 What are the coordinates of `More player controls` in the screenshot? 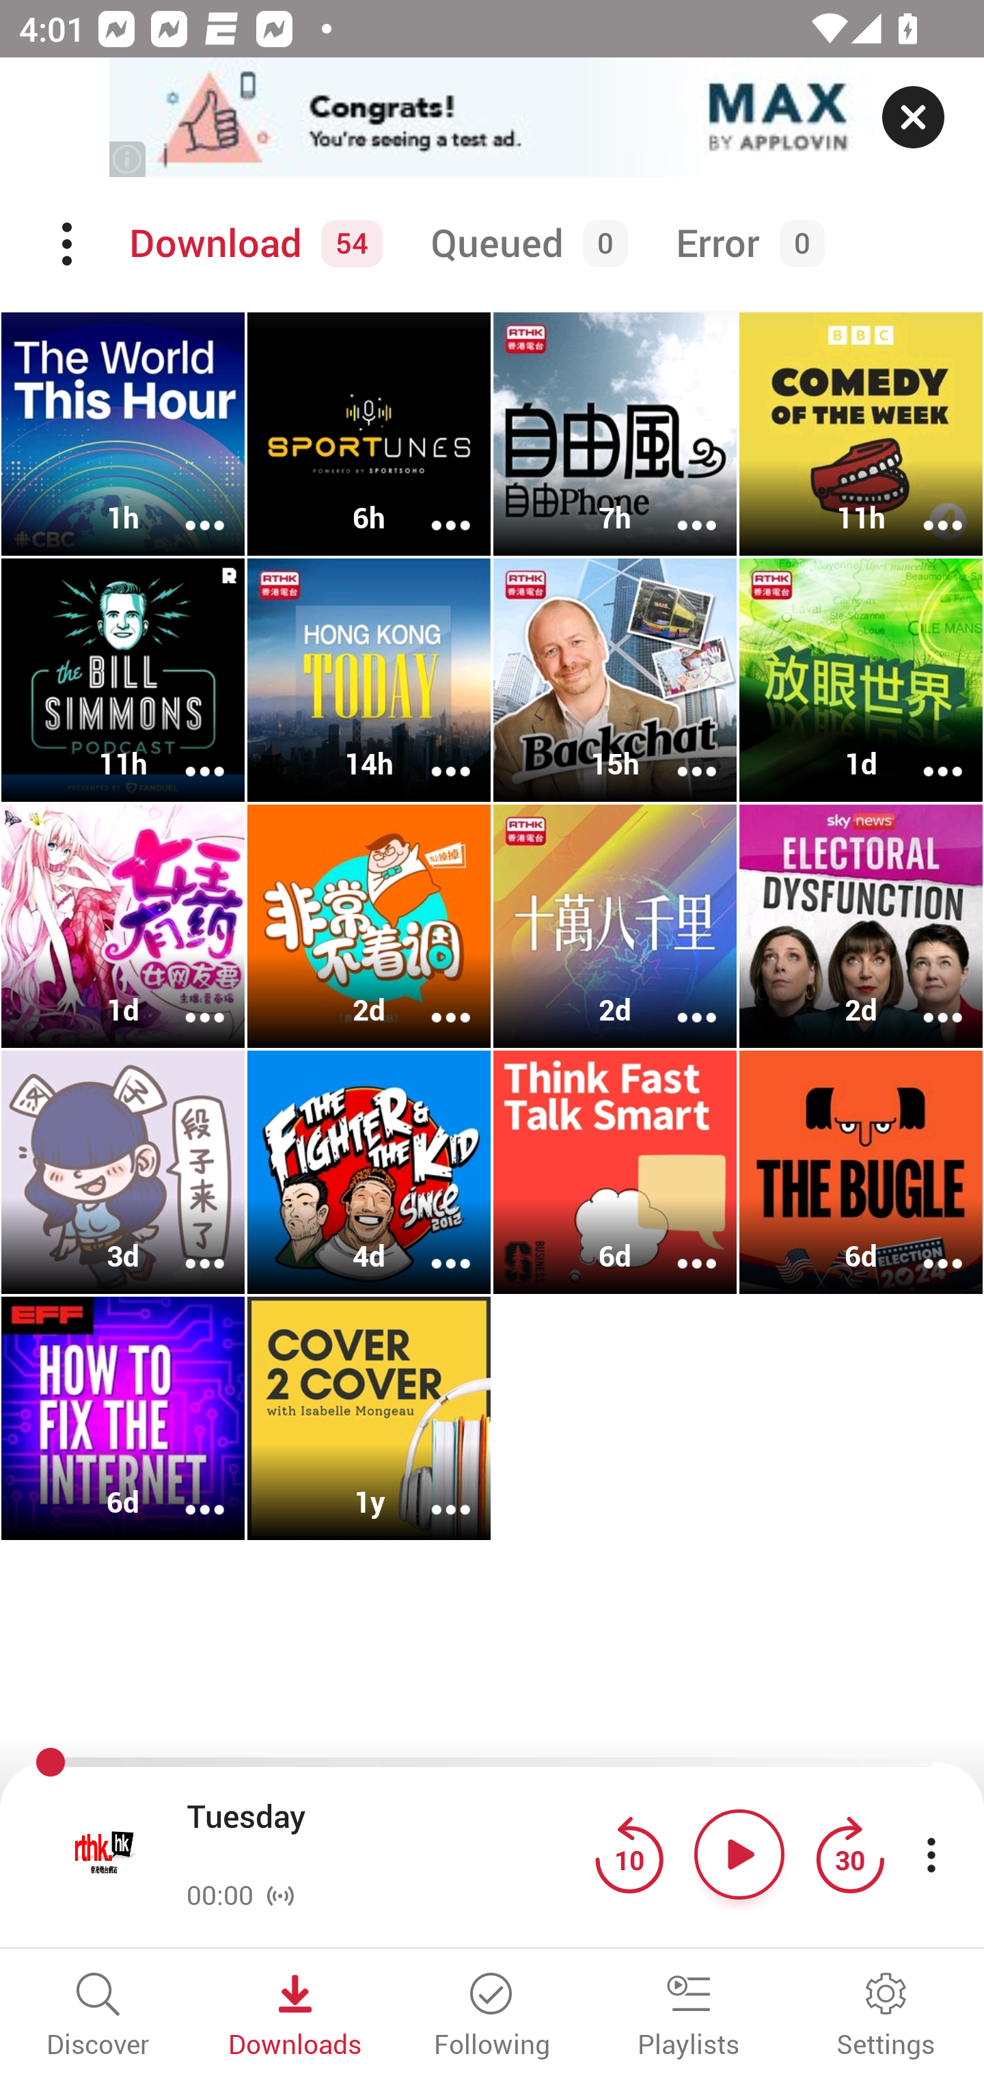 It's located at (931, 1854).